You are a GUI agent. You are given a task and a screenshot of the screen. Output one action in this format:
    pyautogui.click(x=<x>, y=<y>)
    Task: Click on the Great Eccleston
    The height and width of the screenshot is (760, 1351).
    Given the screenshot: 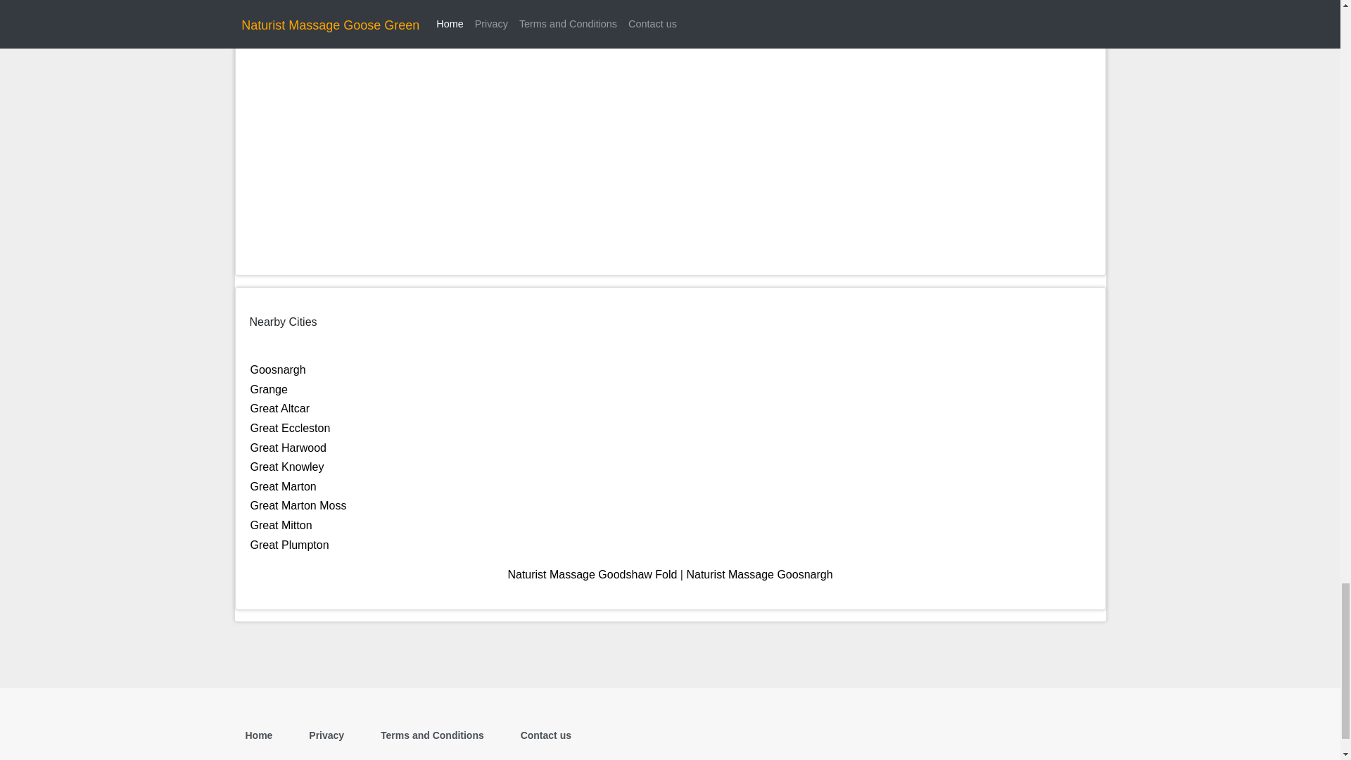 What is the action you would take?
    pyautogui.click(x=290, y=428)
    